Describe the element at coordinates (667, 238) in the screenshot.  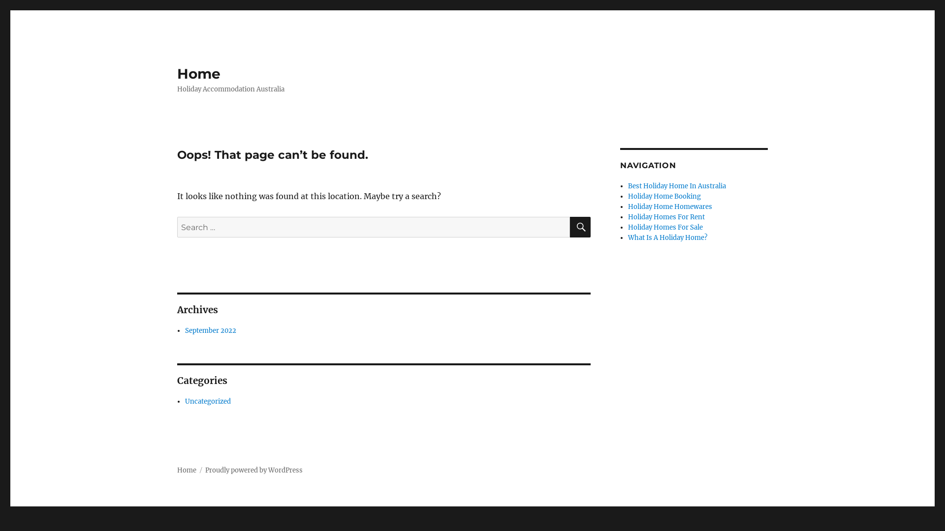
I see `What Is A Holiday Home?` at that location.